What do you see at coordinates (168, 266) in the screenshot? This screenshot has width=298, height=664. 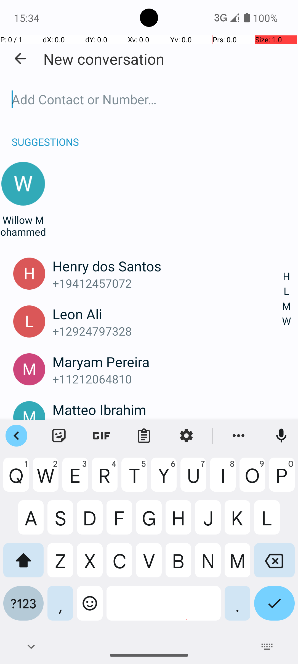 I see `Henry dos Santos` at bounding box center [168, 266].